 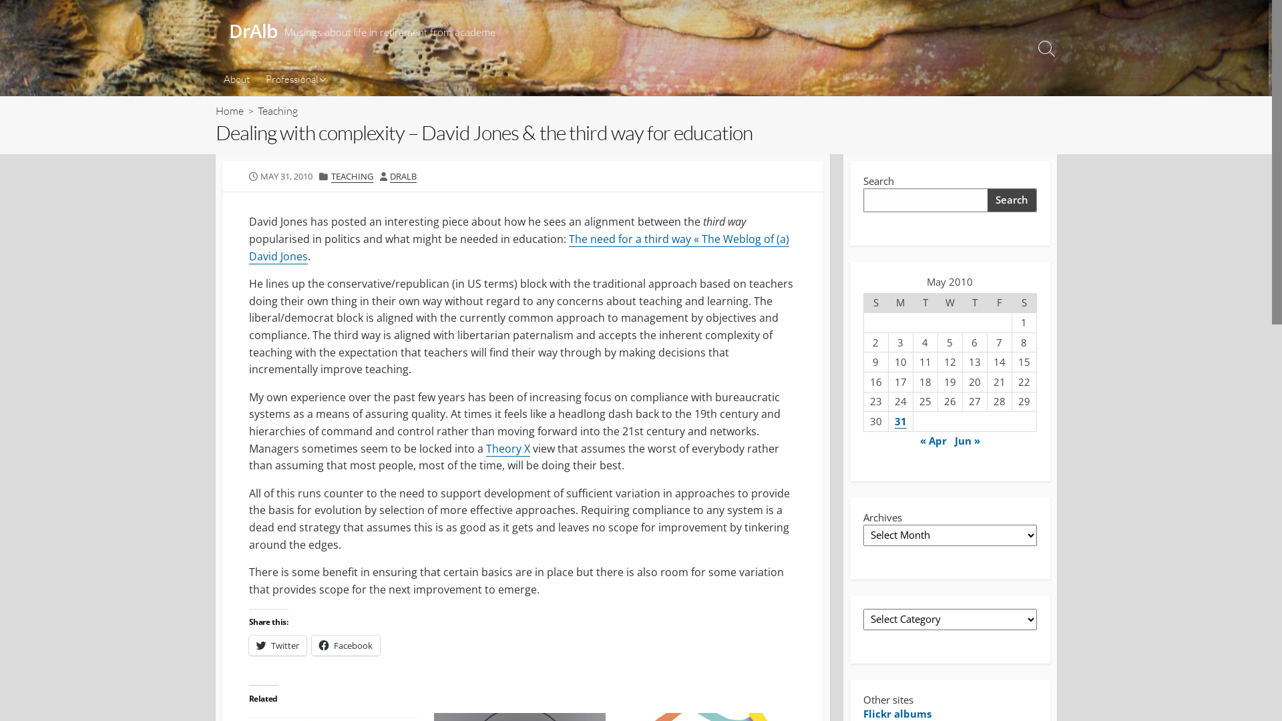 What do you see at coordinates (345, 646) in the screenshot?
I see `Facebook` at bounding box center [345, 646].